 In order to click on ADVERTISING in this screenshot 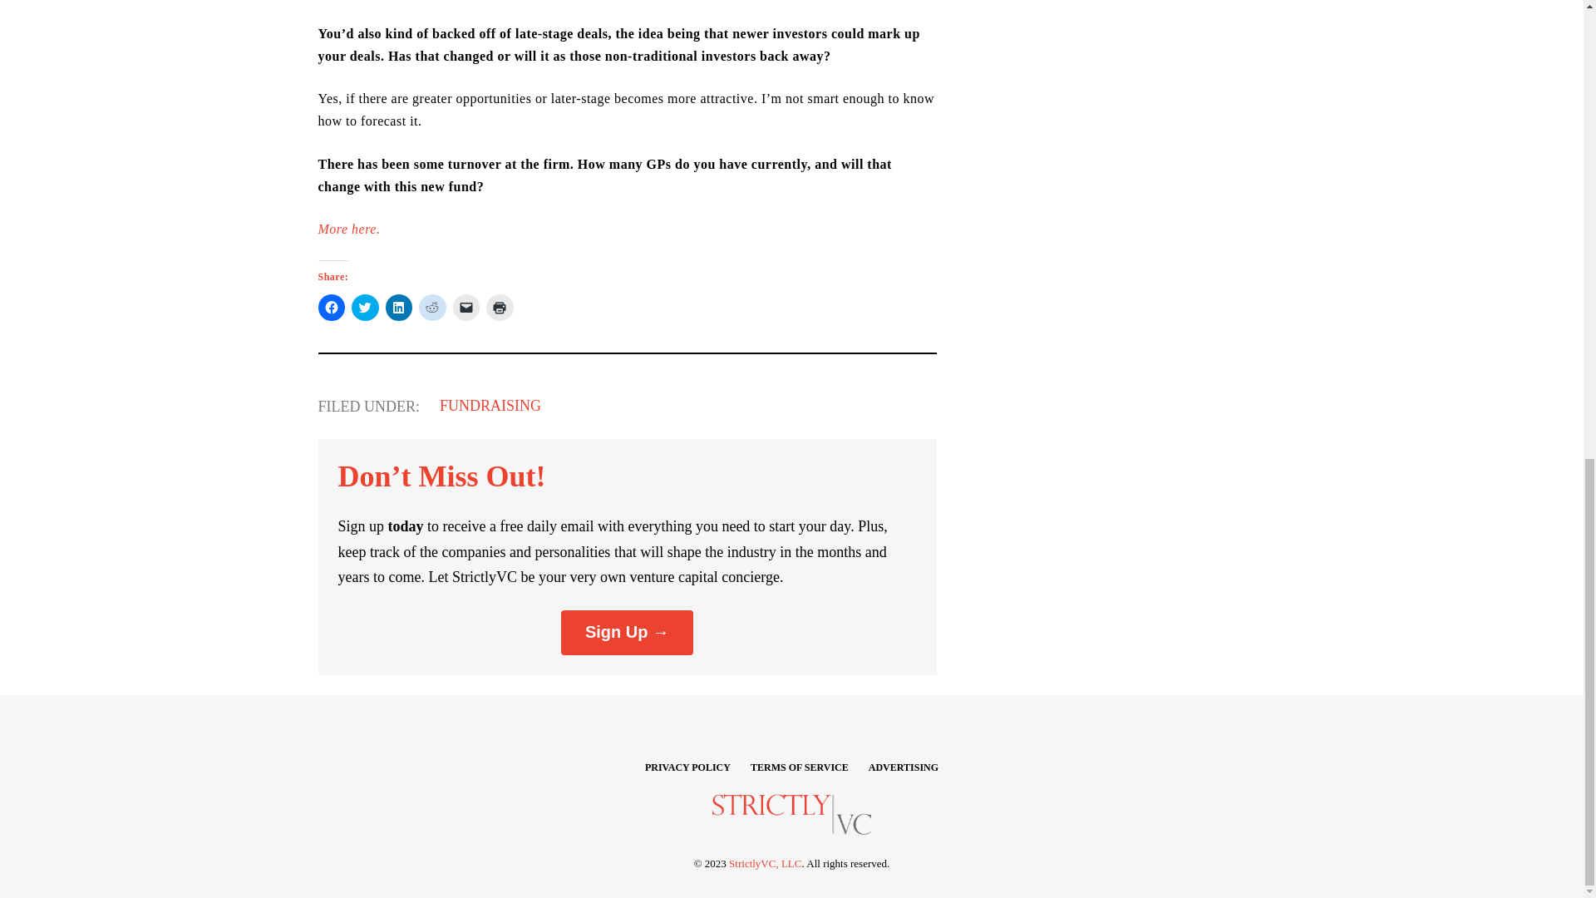, I will do `click(903, 767)`.